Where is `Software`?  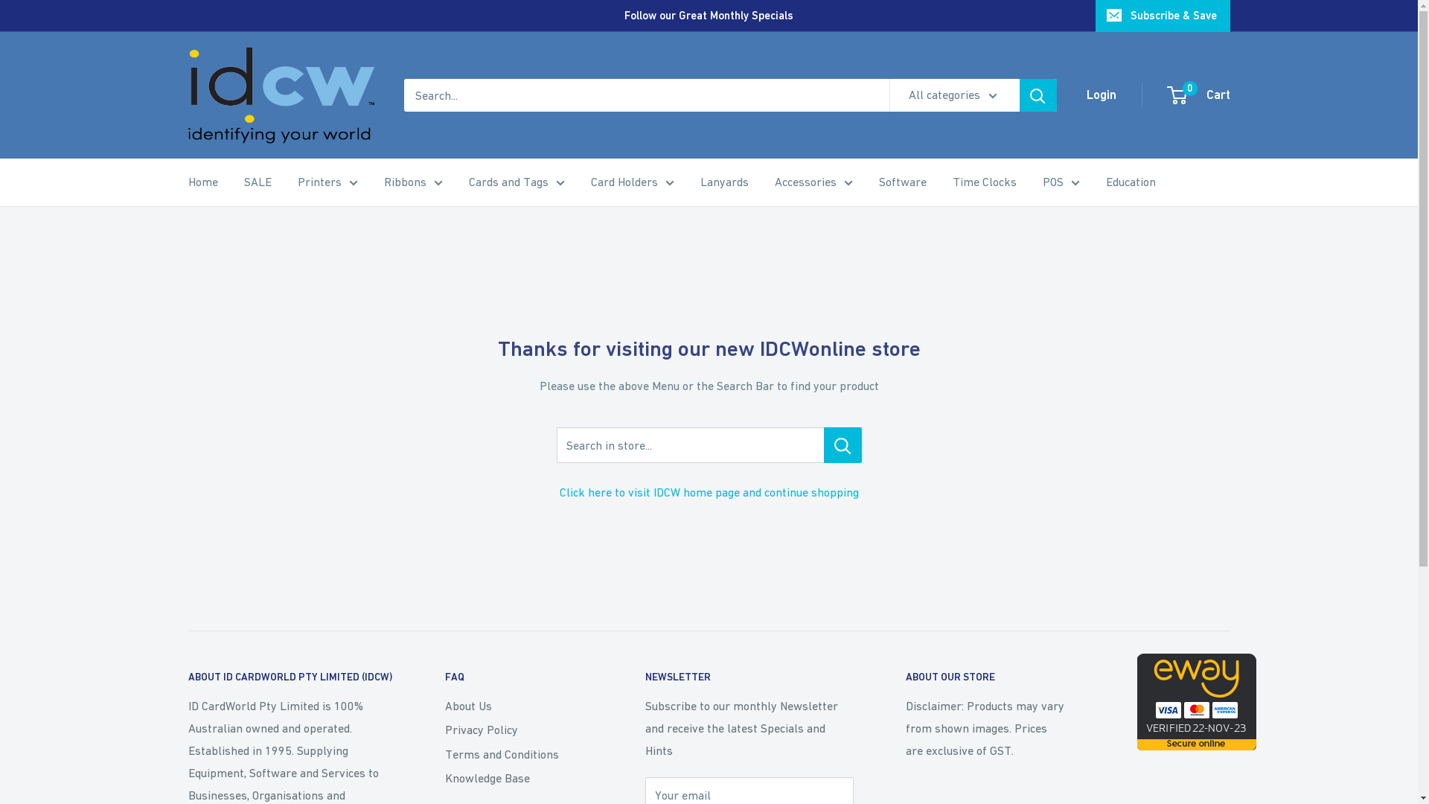
Software is located at coordinates (902, 182).